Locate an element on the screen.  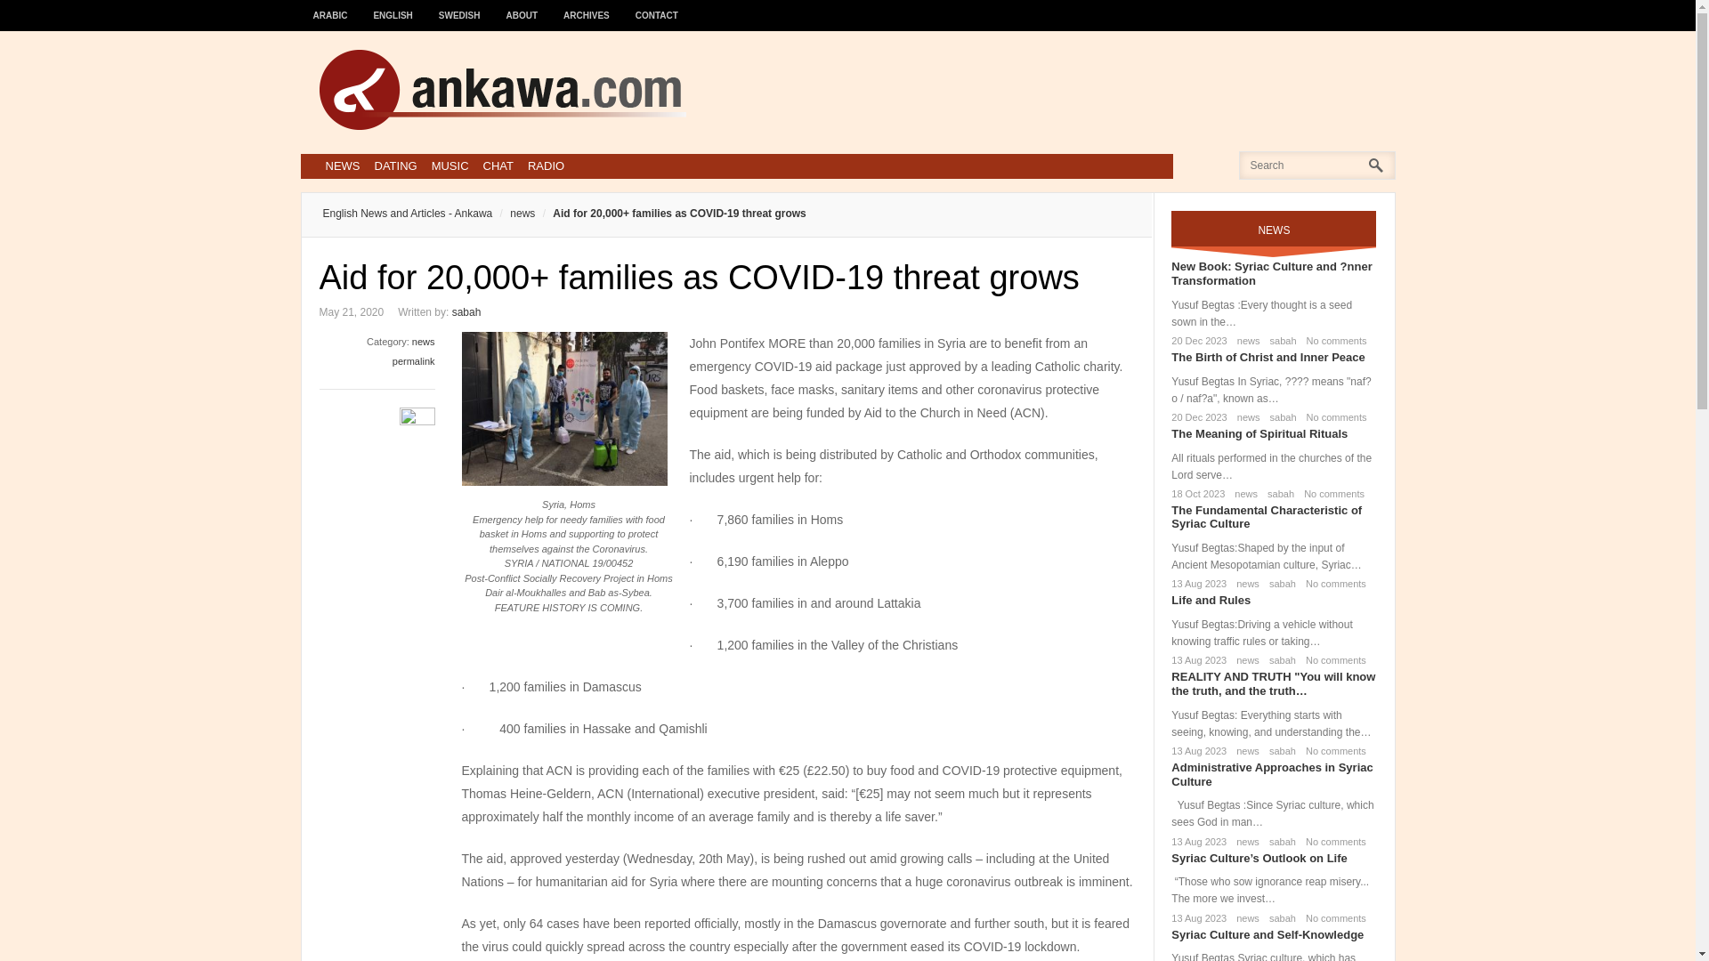
news is located at coordinates (1244, 584).